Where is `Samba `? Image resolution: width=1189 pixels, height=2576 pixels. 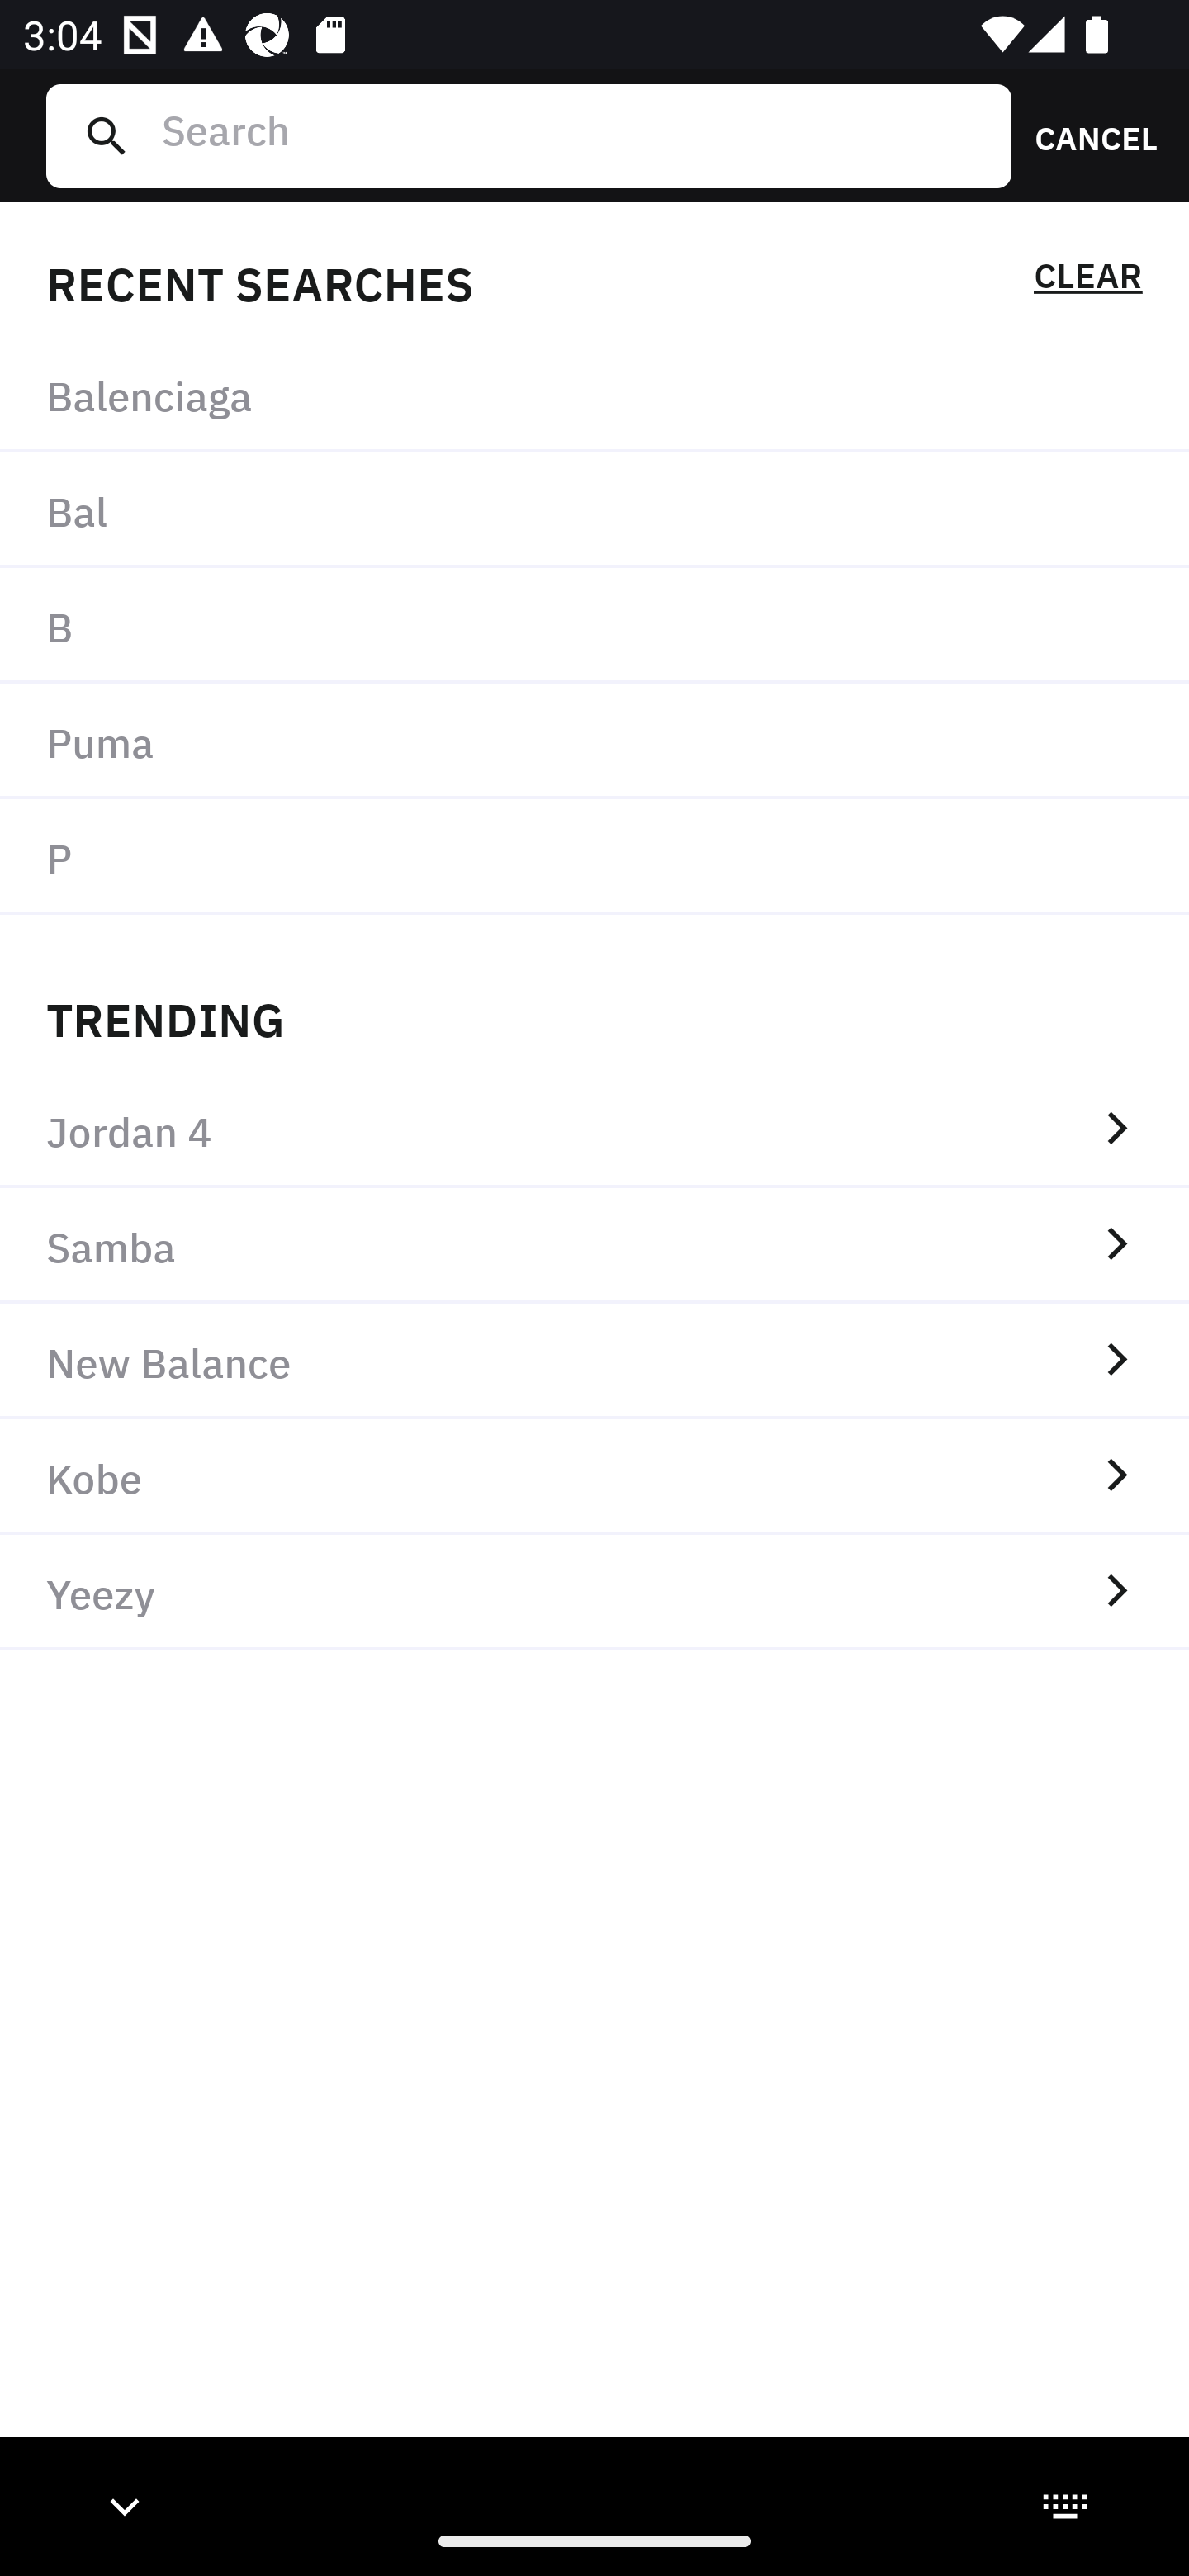 Samba  is located at coordinates (594, 1245).